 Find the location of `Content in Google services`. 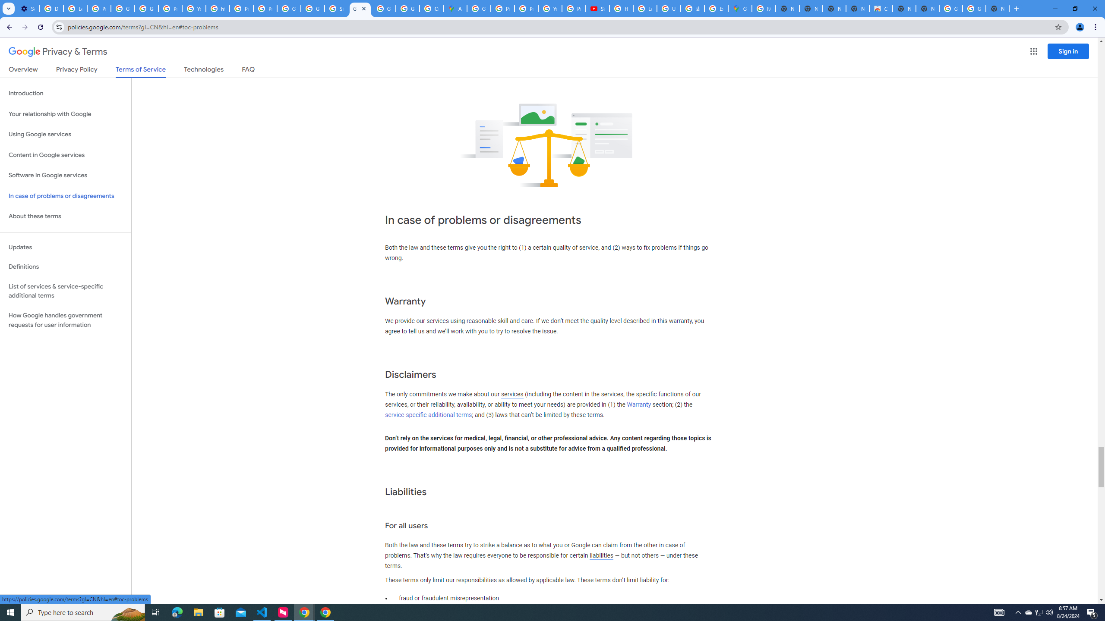

Content in Google services is located at coordinates (66, 155).